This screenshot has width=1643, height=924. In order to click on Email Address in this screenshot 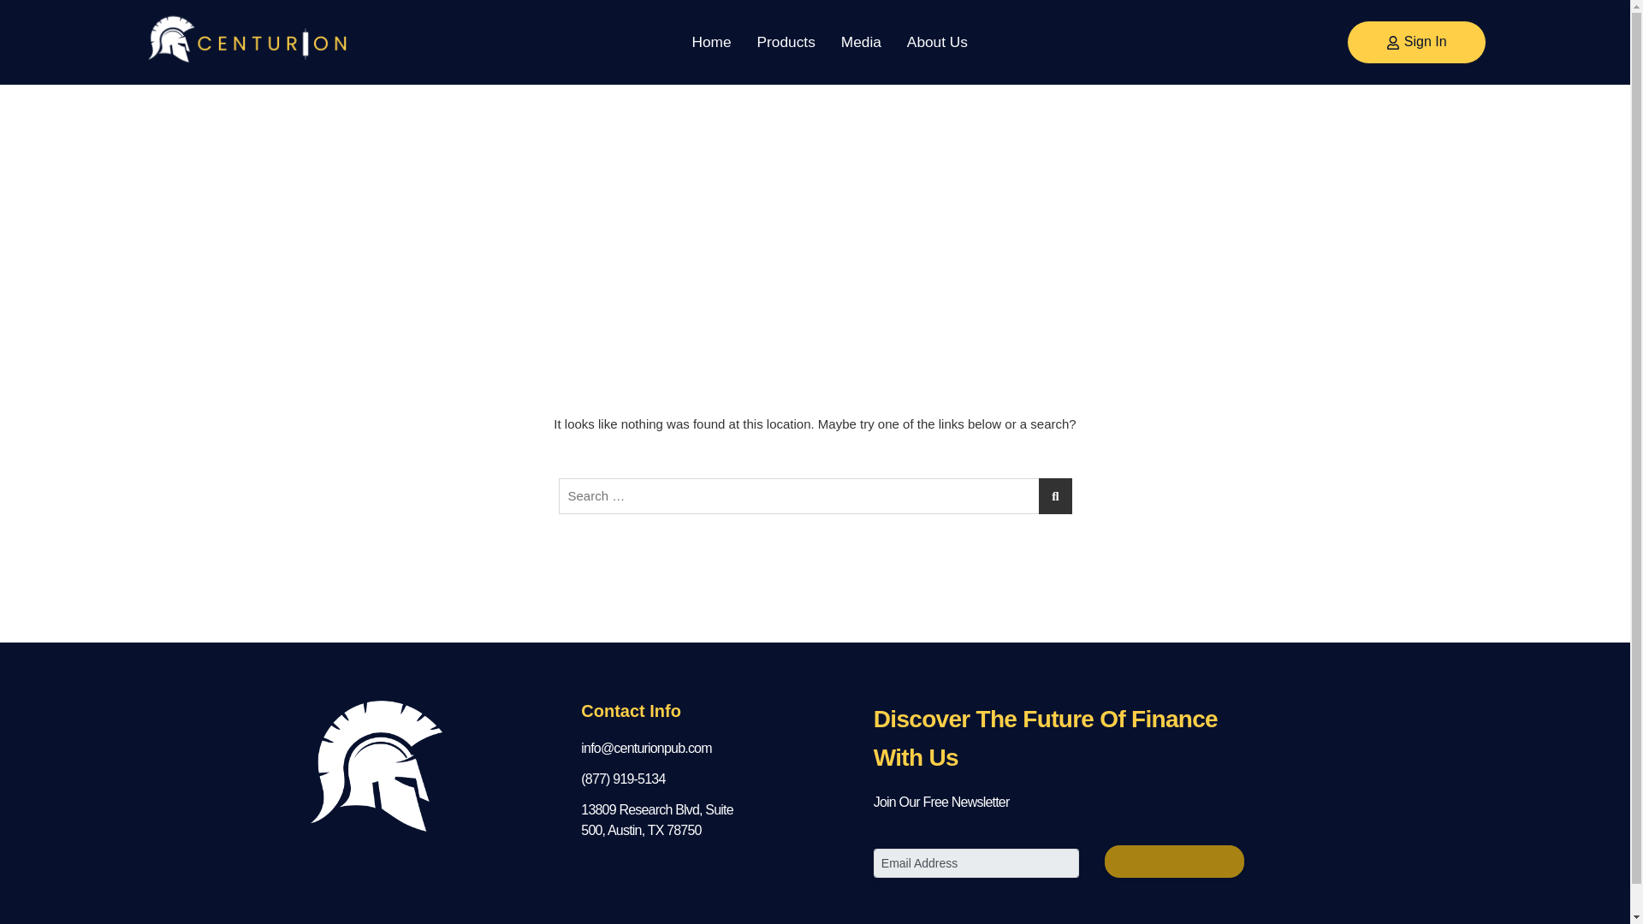, I will do `click(976, 863)`.